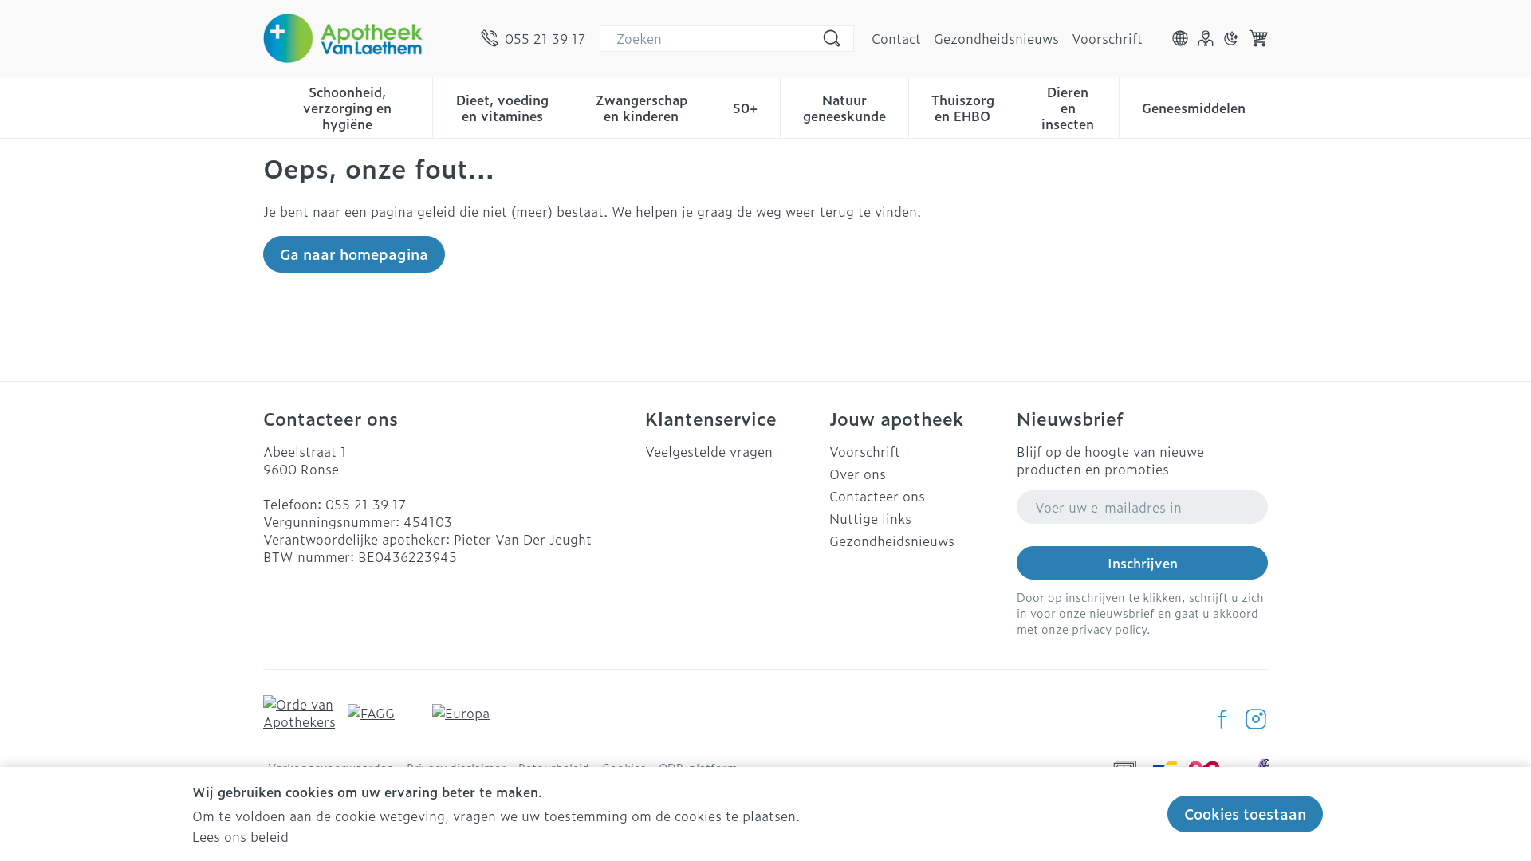 The width and height of the screenshot is (1531, 861). I want to click on Dieet, voeding en vitamines, so click(502, 106).